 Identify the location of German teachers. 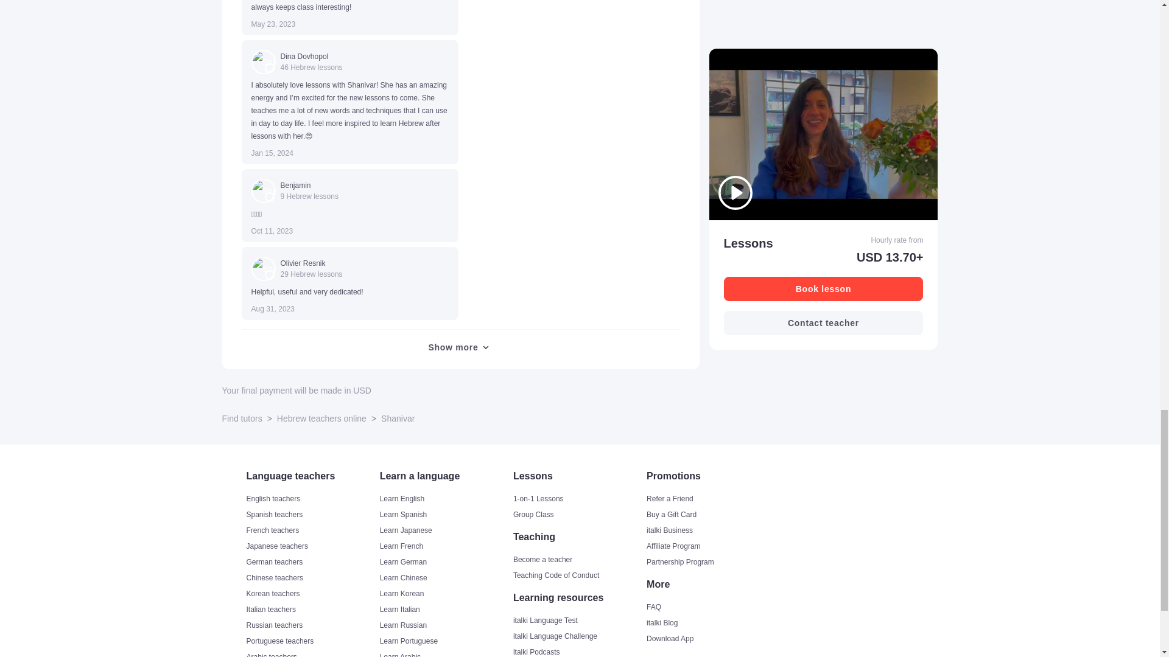
(311, 562).